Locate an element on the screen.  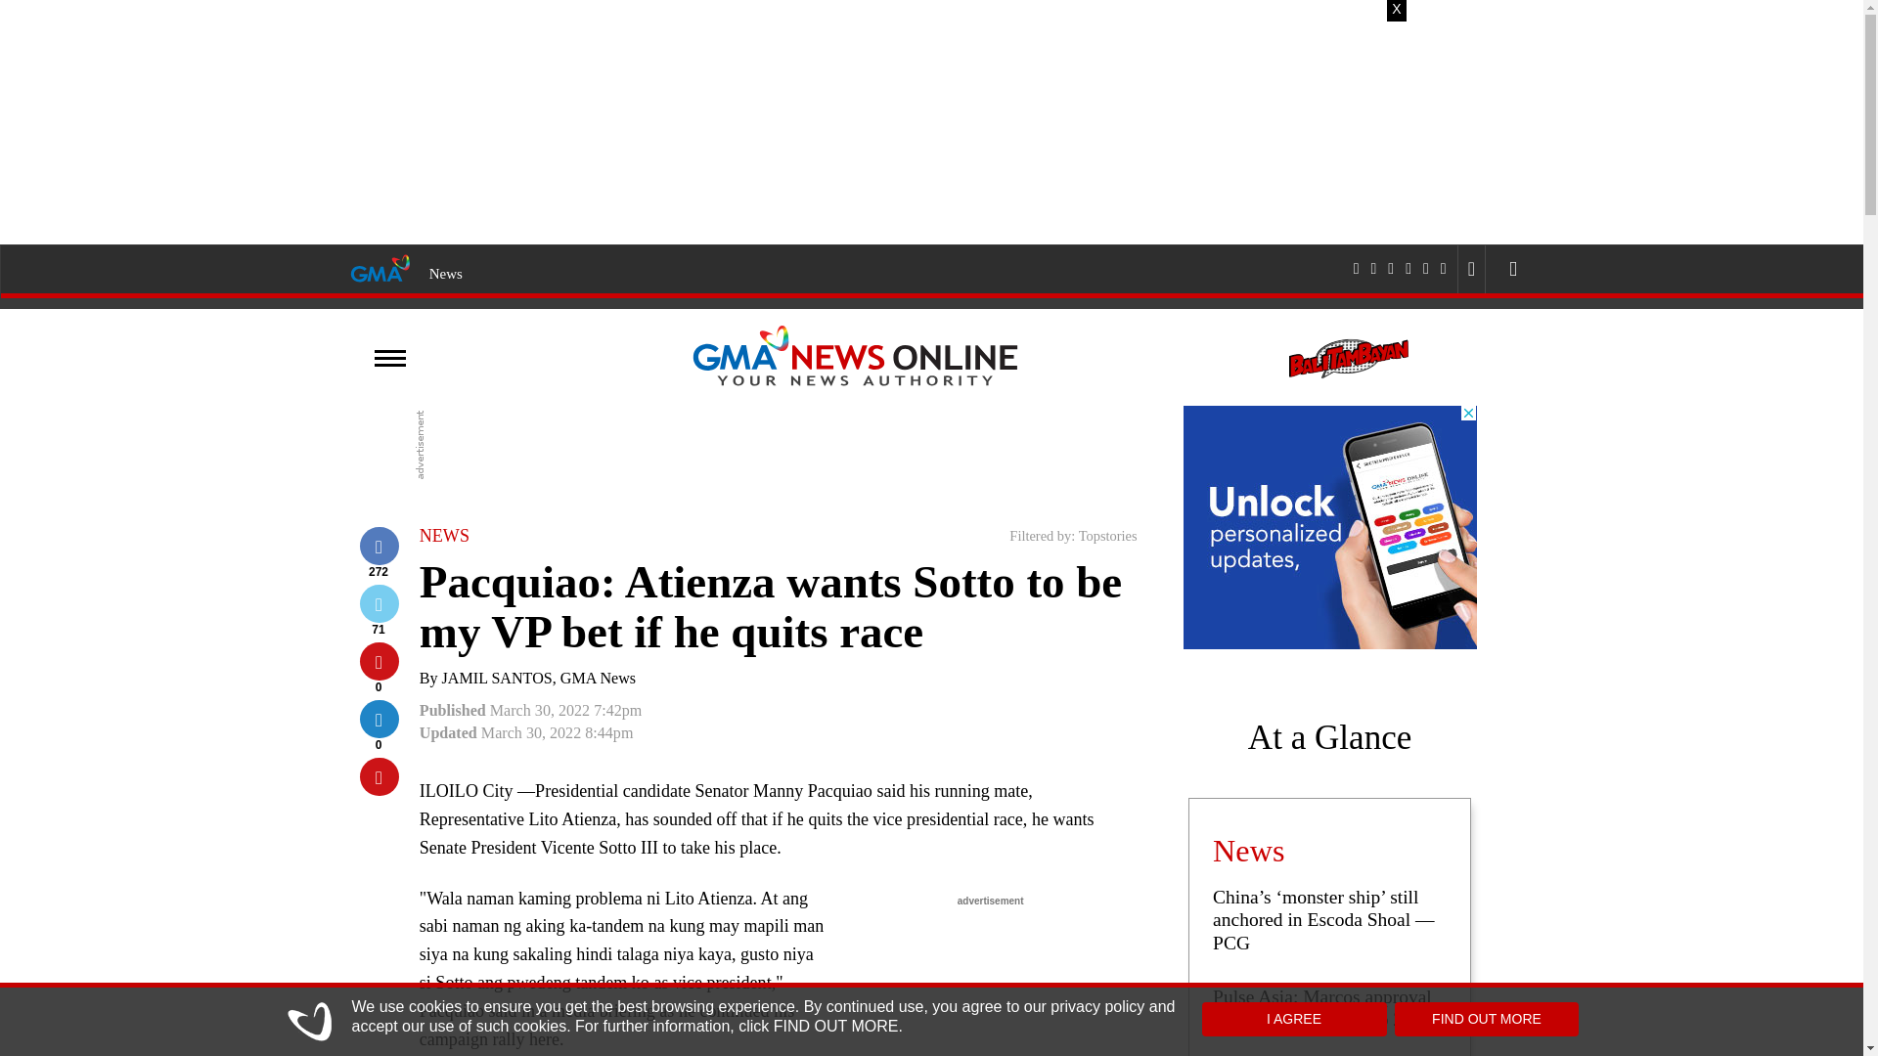
GMA Network is located at coordinates (380, 267).